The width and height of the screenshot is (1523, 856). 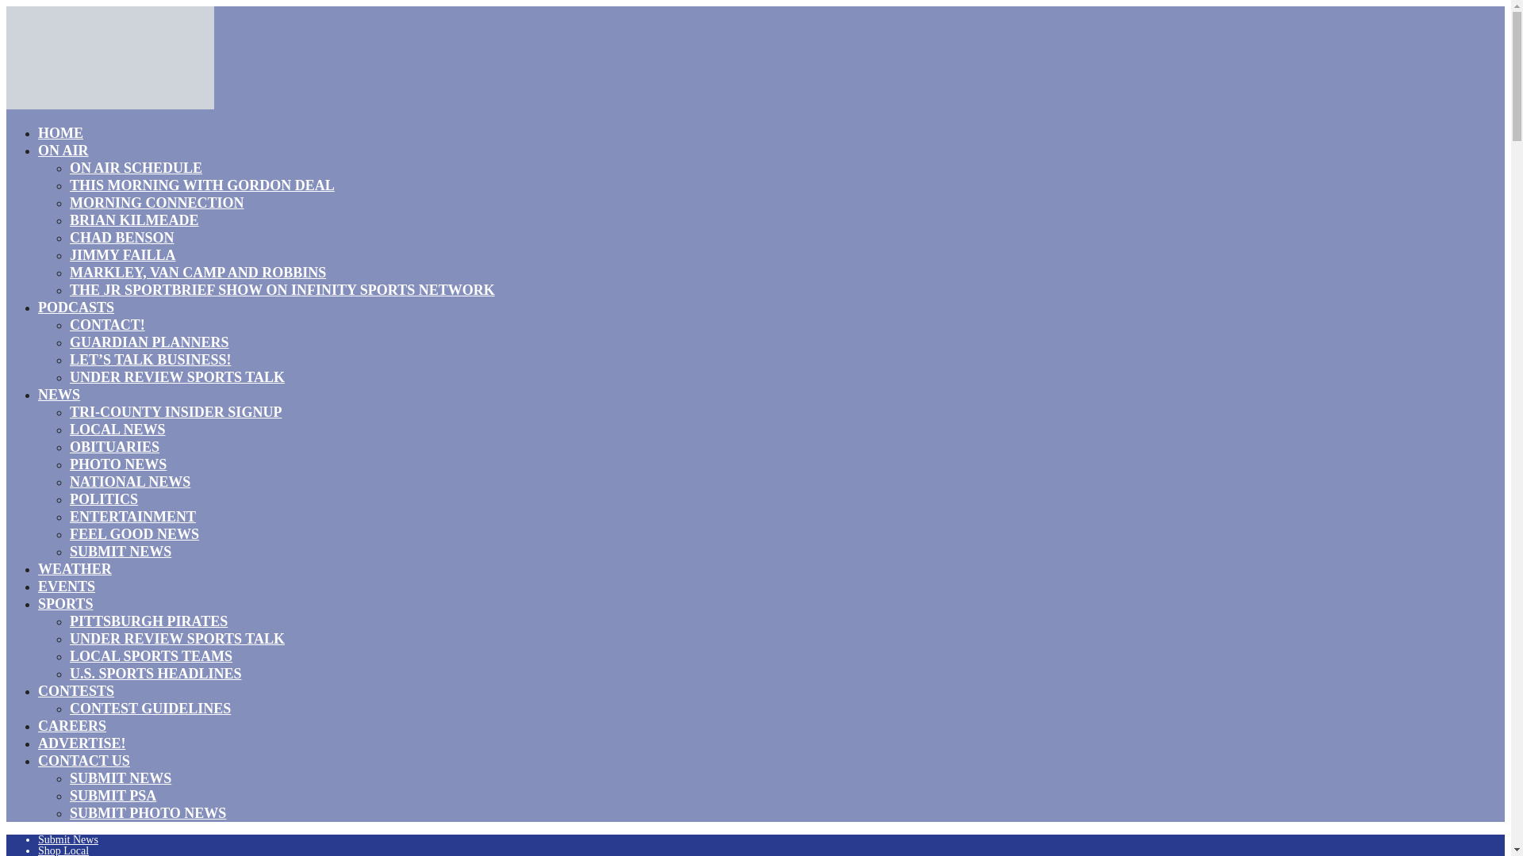 What do you see at coordinates (104, 499) in the screenshot?
I see `POLITICS` at bounding box center [104, 499].